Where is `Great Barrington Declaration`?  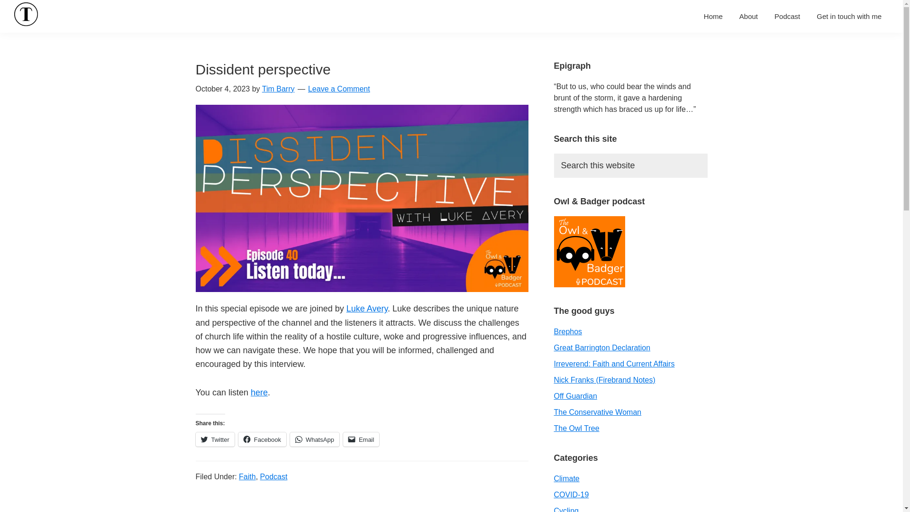 Great Barrington Declaration is located at coordinates (602, 347).